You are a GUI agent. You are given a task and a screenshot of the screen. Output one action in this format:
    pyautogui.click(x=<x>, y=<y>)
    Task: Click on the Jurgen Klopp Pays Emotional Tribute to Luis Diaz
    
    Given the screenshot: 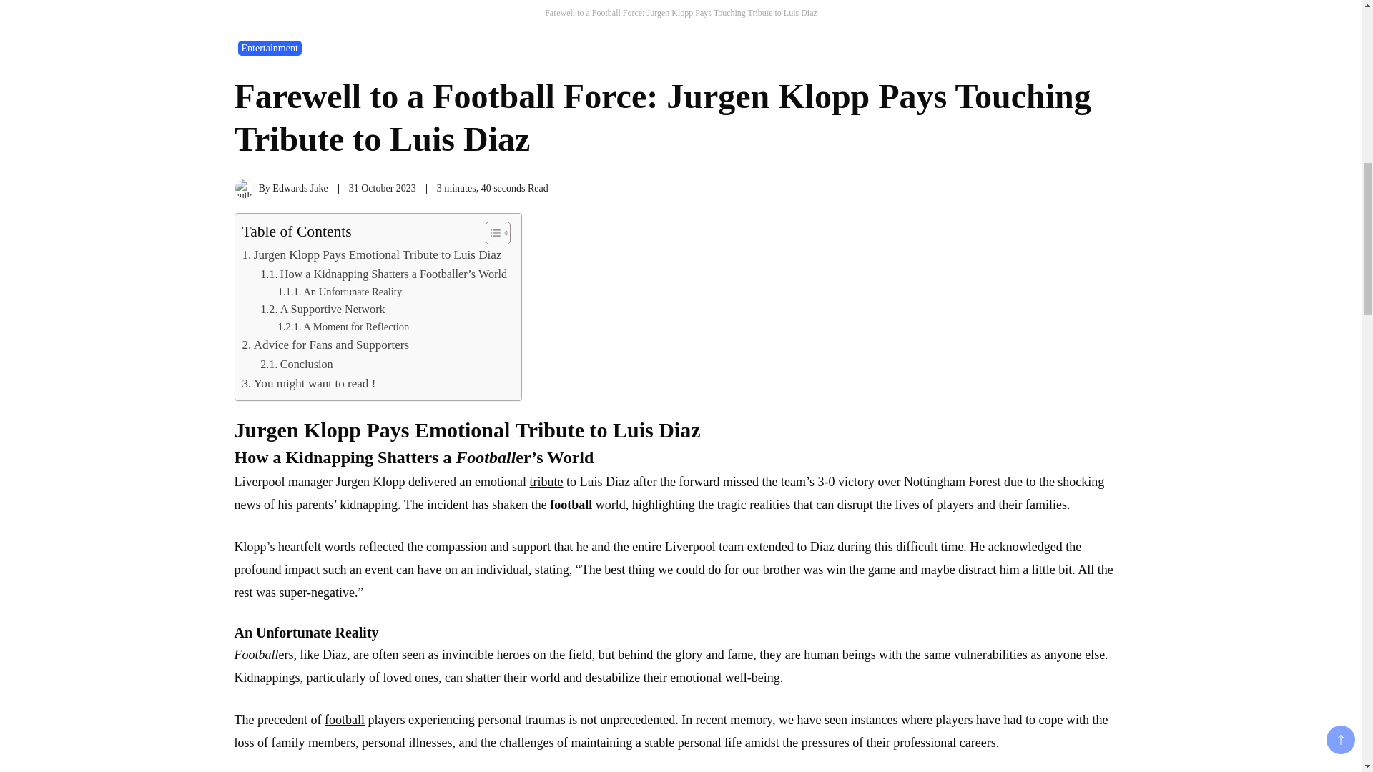 What is the action you would take?
    pyautogui.click(x=370, y=254)
    